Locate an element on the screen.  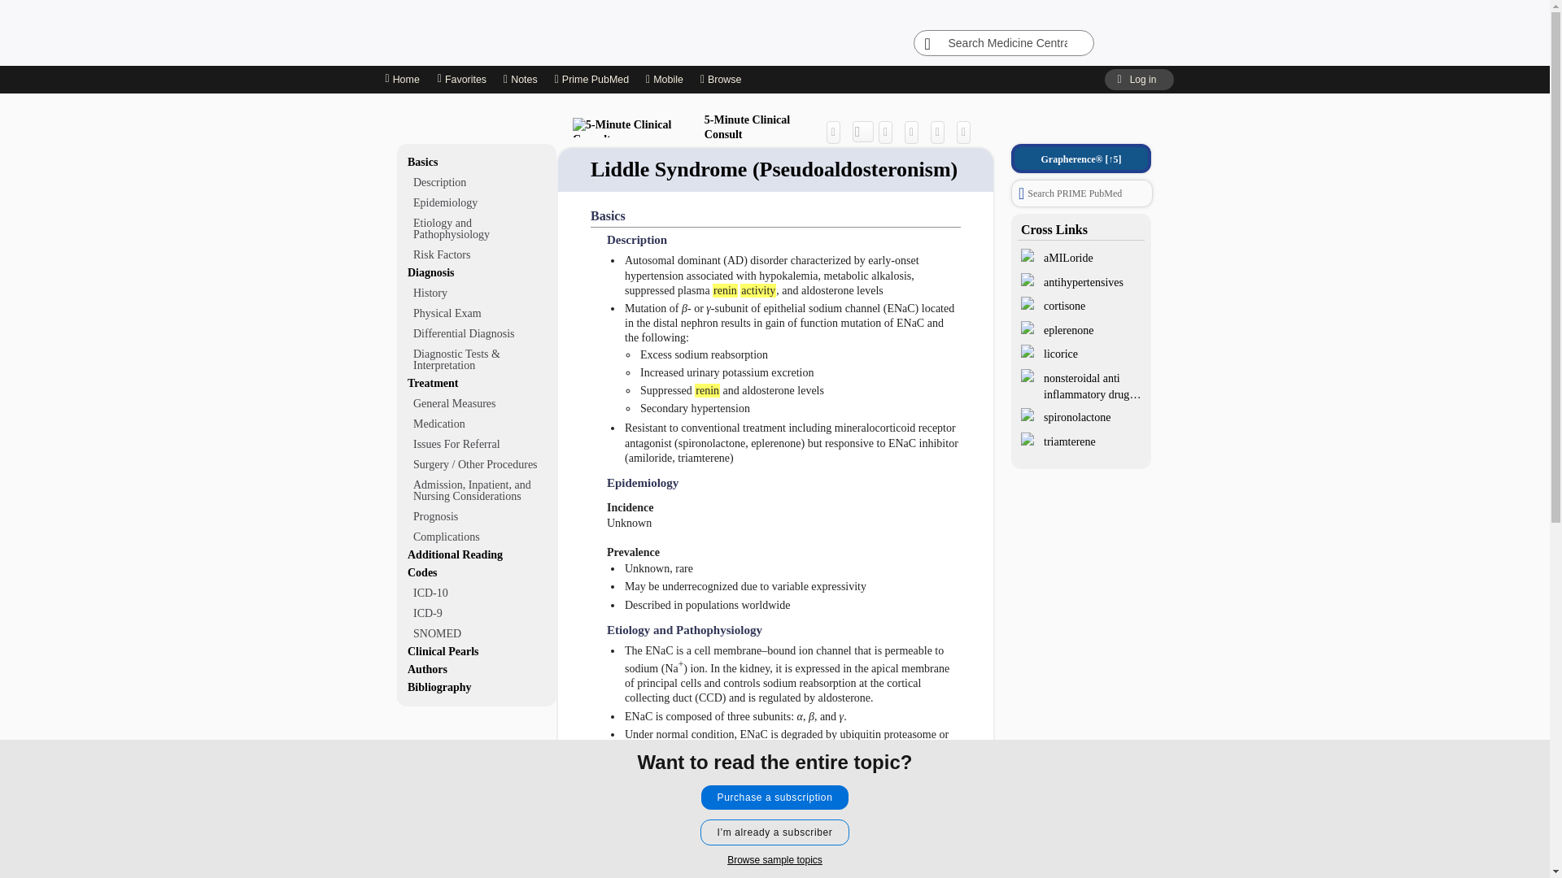
Mobile is located at coordinates (664, 80).